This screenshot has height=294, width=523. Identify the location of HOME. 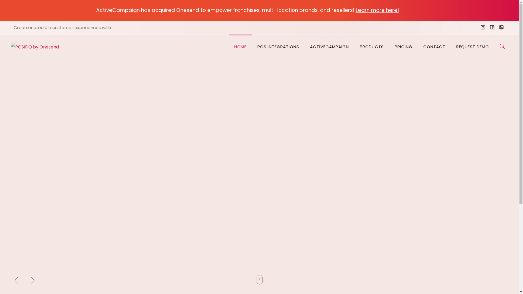
(240, 47).